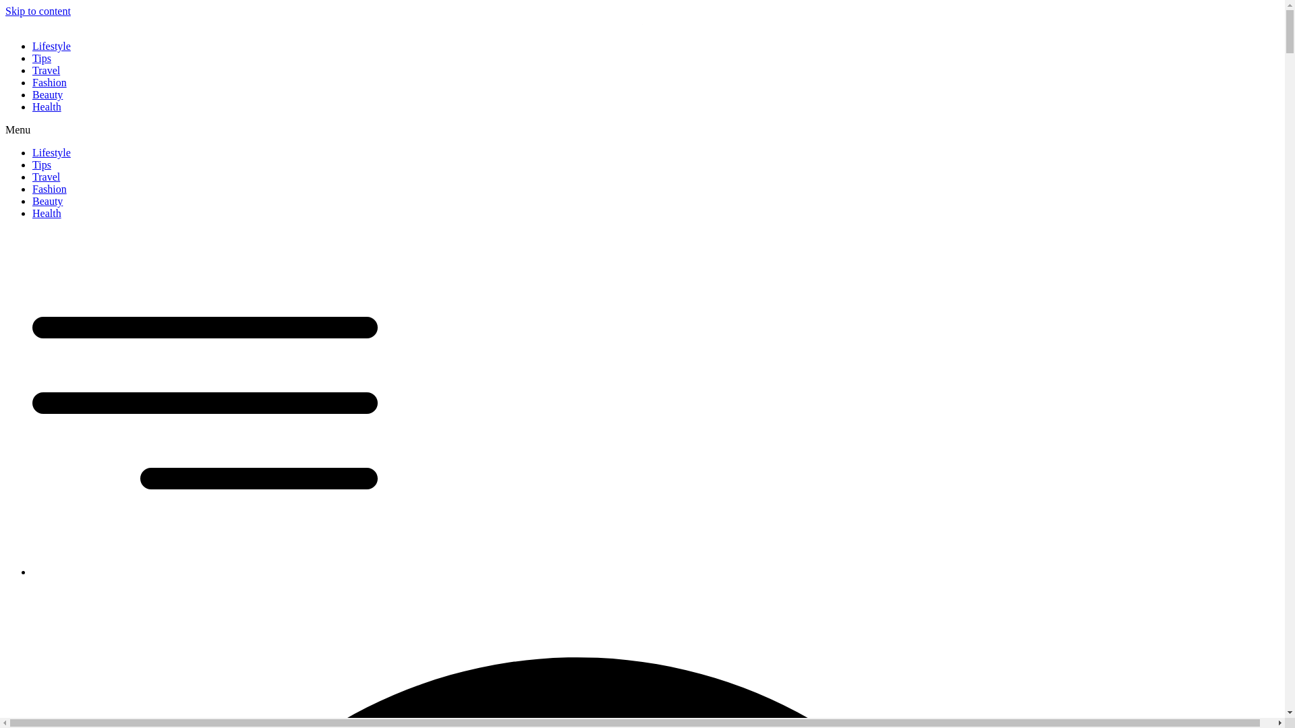 The height and width of the screenshot is (728, 1295). Describe the element at coordinates (51, 46) in the screenshot. I see `Lifestyle` at that location.